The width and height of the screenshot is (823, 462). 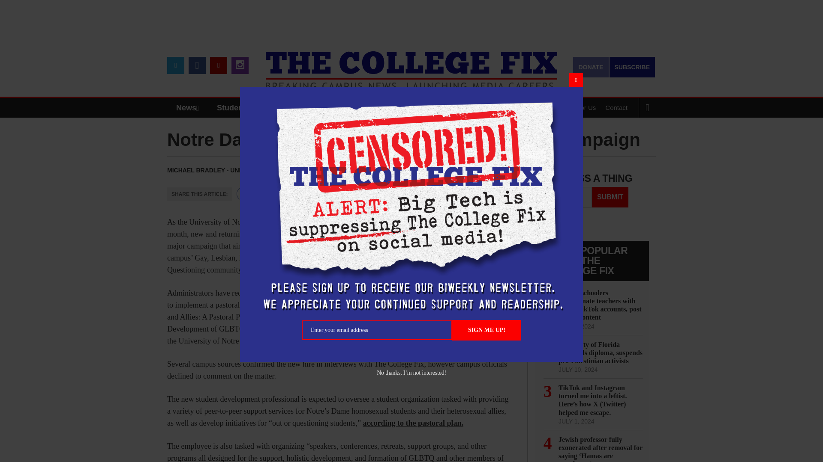 I want to click on About The Fix, so click(x=530, y=108).